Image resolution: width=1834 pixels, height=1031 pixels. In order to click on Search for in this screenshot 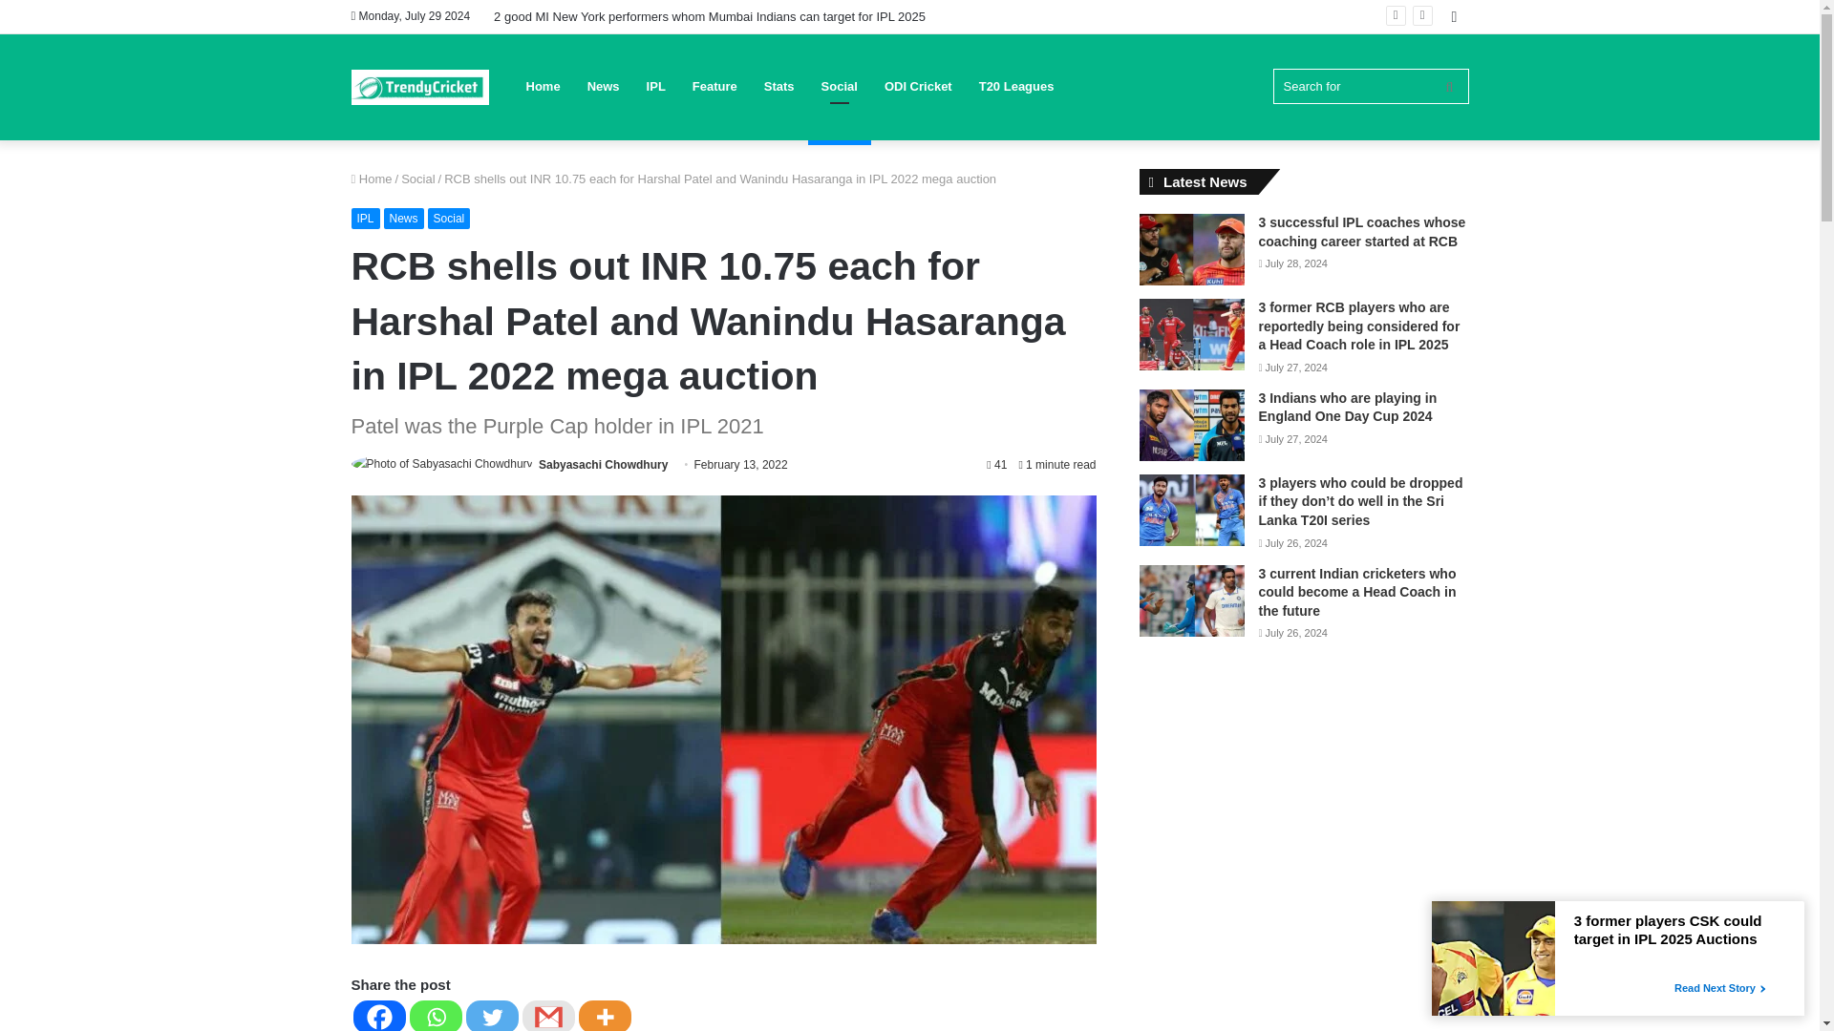, I will do `click(1370, 86)`.